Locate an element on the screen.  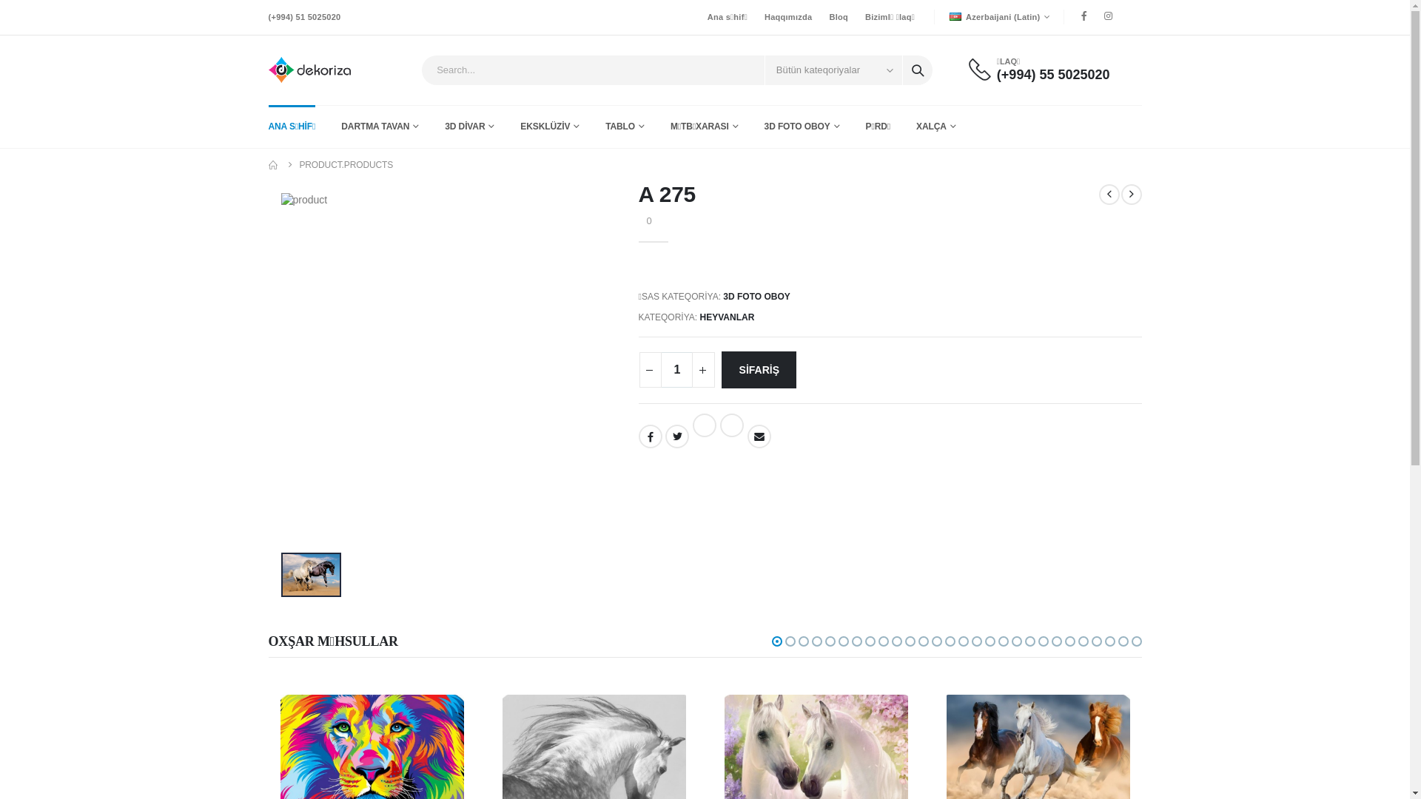
dot is located at coordinates (843, 641).